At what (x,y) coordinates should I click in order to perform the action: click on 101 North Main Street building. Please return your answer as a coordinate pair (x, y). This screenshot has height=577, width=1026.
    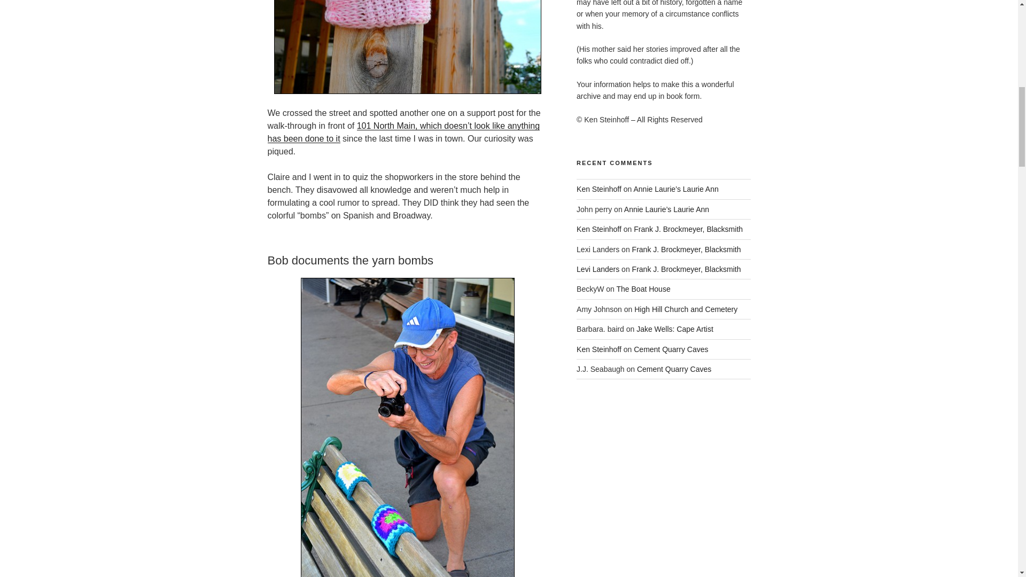
    Looking at the image, I should click on (403, 131).